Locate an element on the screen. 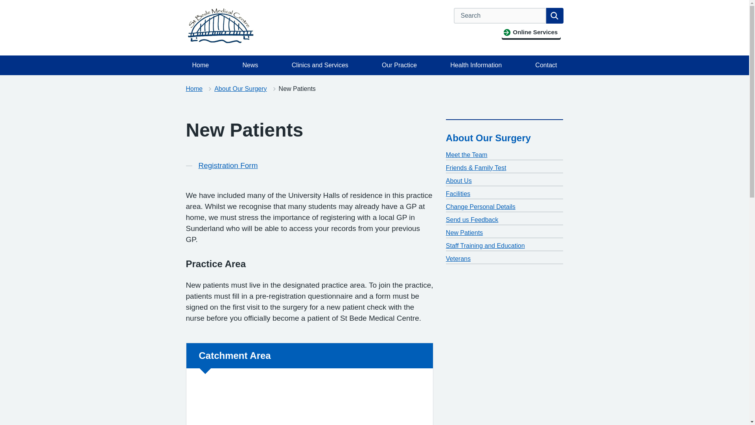  Staff Training and Education is located at coordinates (485, 246).